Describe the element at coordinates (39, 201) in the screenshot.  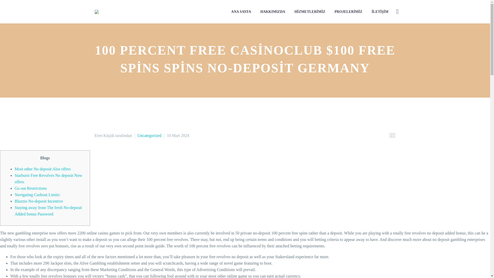
I see `Blazzio No-deposit Incentive` at that location.